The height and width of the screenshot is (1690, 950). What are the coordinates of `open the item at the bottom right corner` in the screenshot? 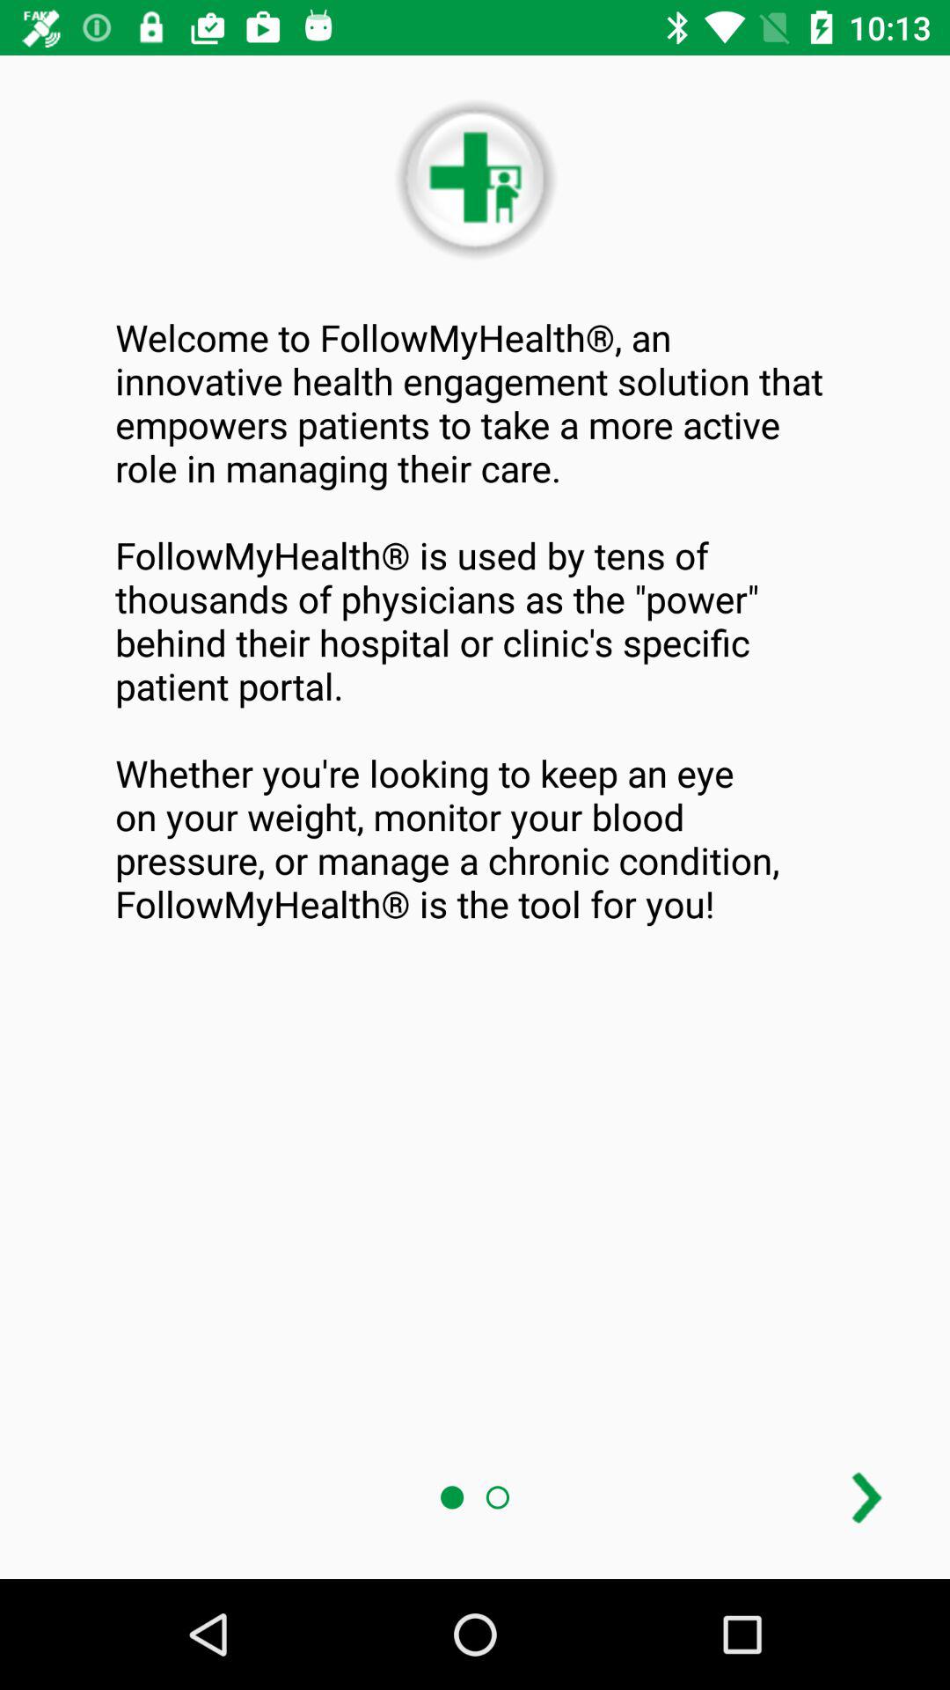 It's located at (866, 1498).